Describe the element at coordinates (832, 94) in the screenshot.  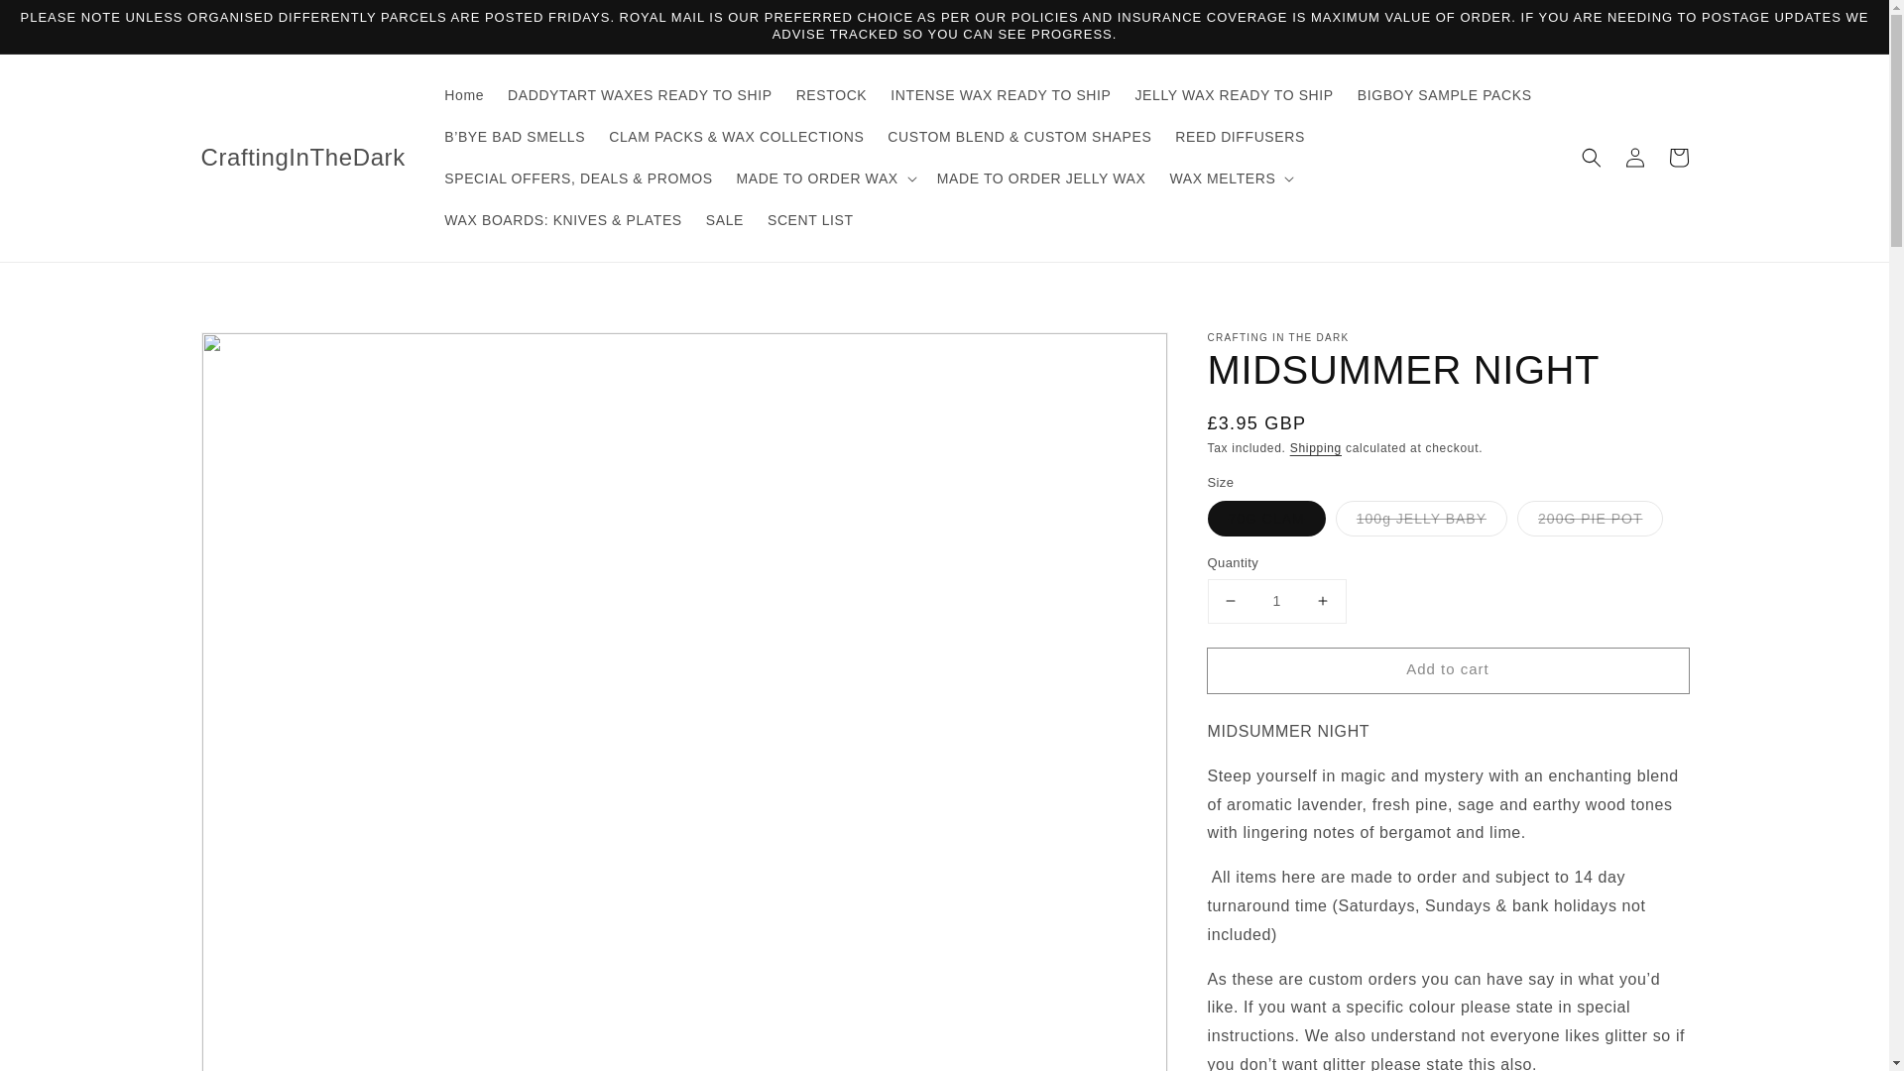
I see `RESTOCK` at that location.